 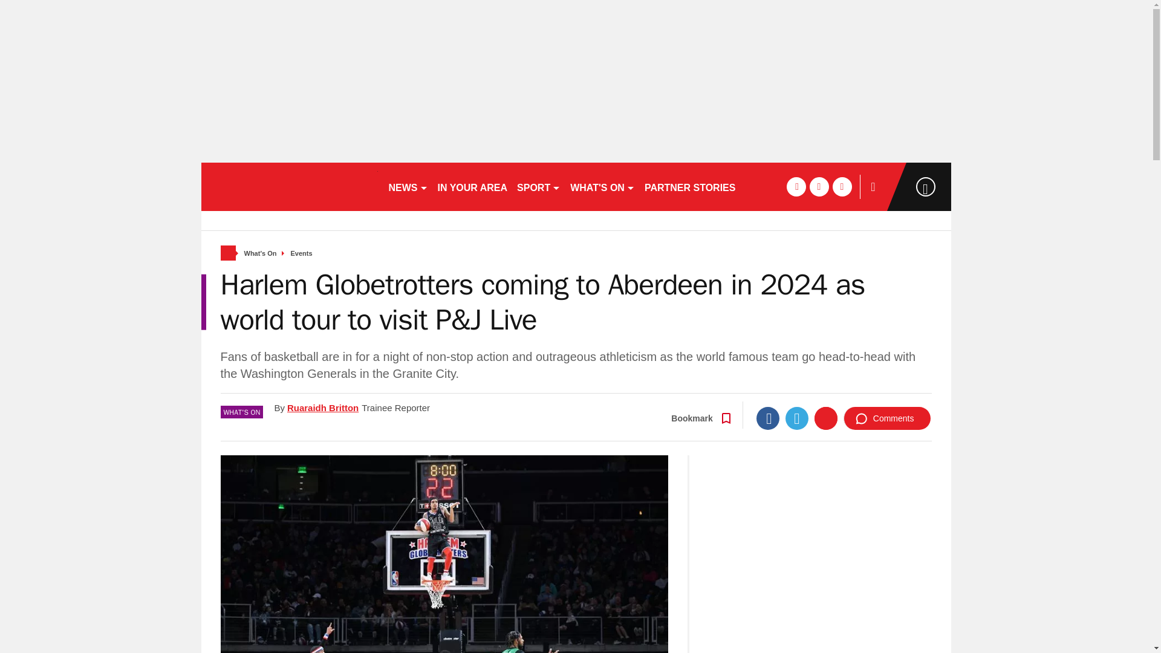 I want to click on PARTNER STORIES, so click(x=689, y=186).